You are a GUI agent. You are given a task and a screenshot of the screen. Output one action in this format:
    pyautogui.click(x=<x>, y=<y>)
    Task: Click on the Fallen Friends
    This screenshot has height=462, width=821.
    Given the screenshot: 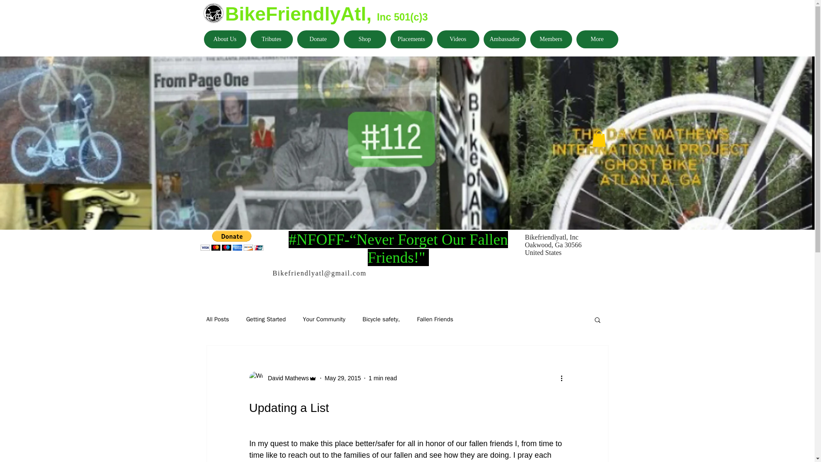 What is the action you would take?
    pyautogui.click(x=435, y=319)
    